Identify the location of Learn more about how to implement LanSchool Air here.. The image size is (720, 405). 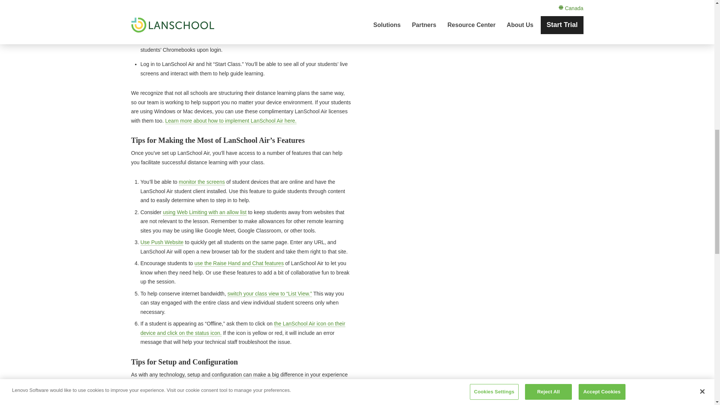
(231, 121).